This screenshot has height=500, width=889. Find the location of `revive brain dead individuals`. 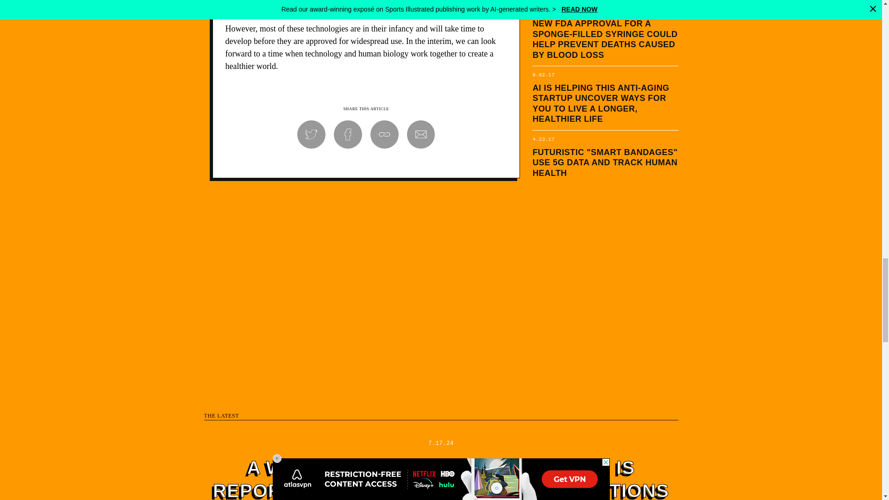

revive brain dead individuals is located at coordinates (273, 4).